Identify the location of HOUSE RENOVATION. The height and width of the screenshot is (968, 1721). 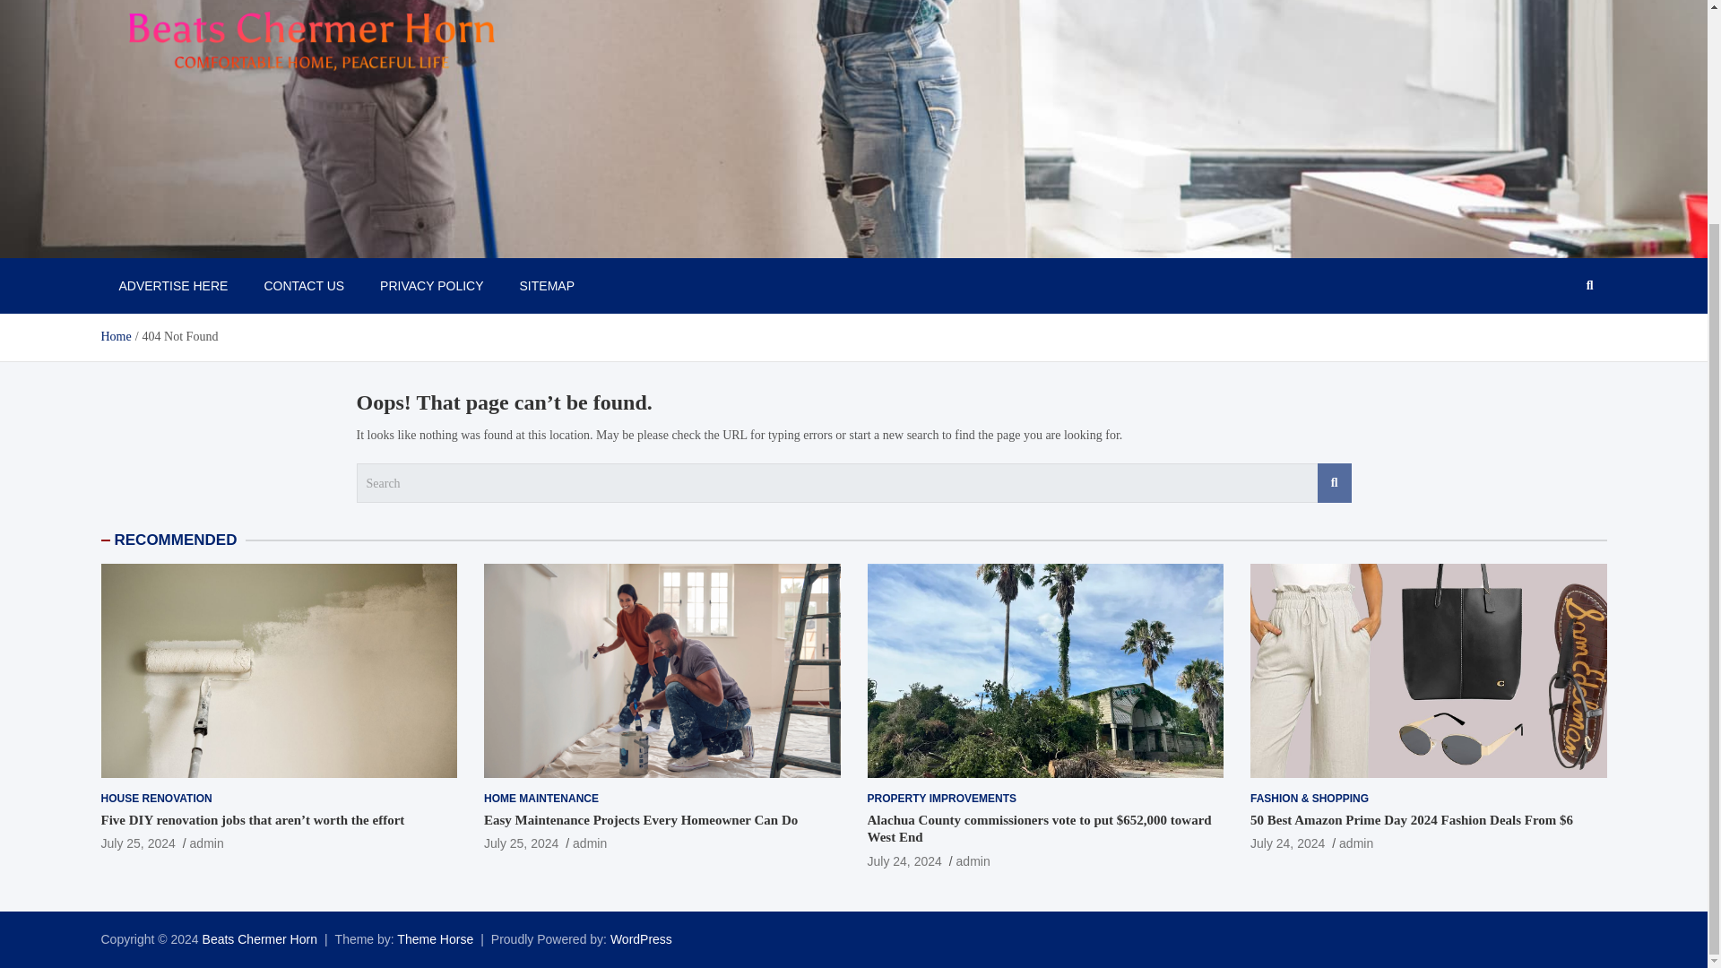
(156, 799).